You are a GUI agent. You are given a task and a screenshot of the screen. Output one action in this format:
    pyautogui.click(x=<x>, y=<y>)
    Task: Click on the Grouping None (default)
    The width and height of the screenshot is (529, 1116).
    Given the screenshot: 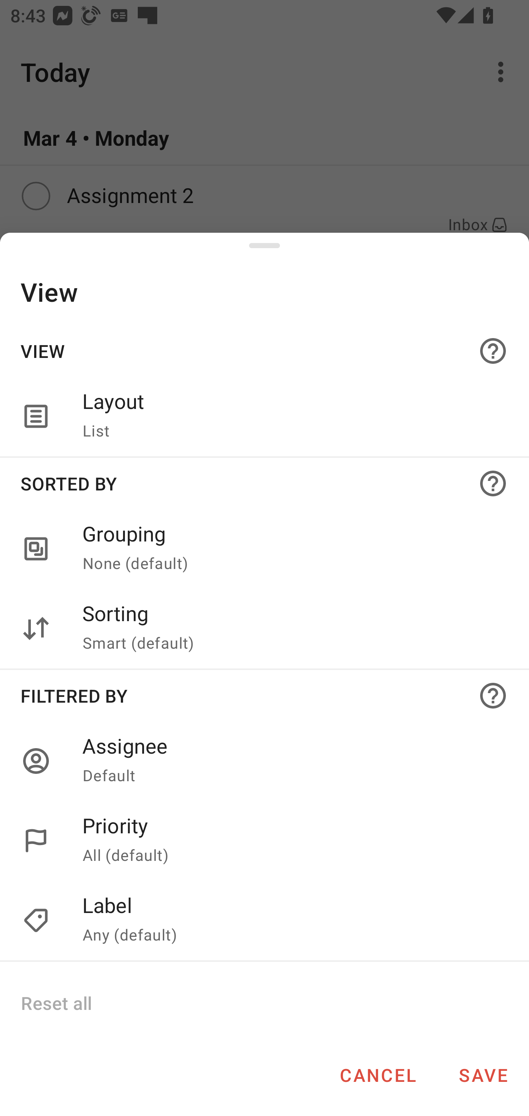 What is the action you would take?
    pyautogui.click(x=264, y=549)
    